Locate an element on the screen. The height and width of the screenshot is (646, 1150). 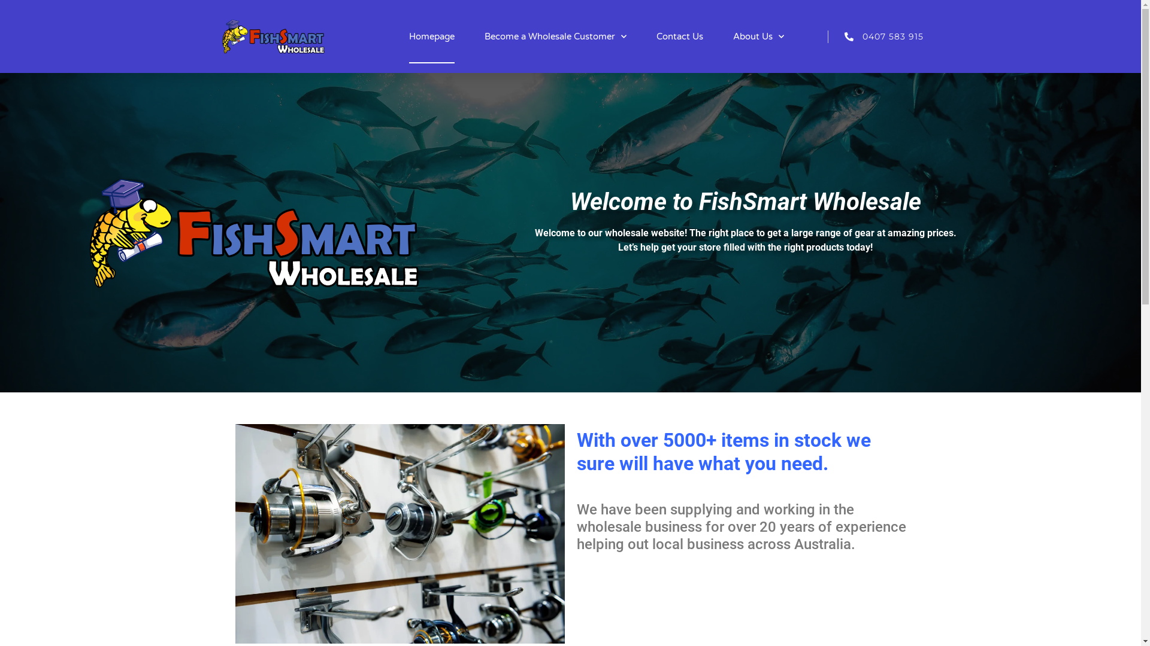
Become a Wholesale Customer is located at coordinates (556, 36).